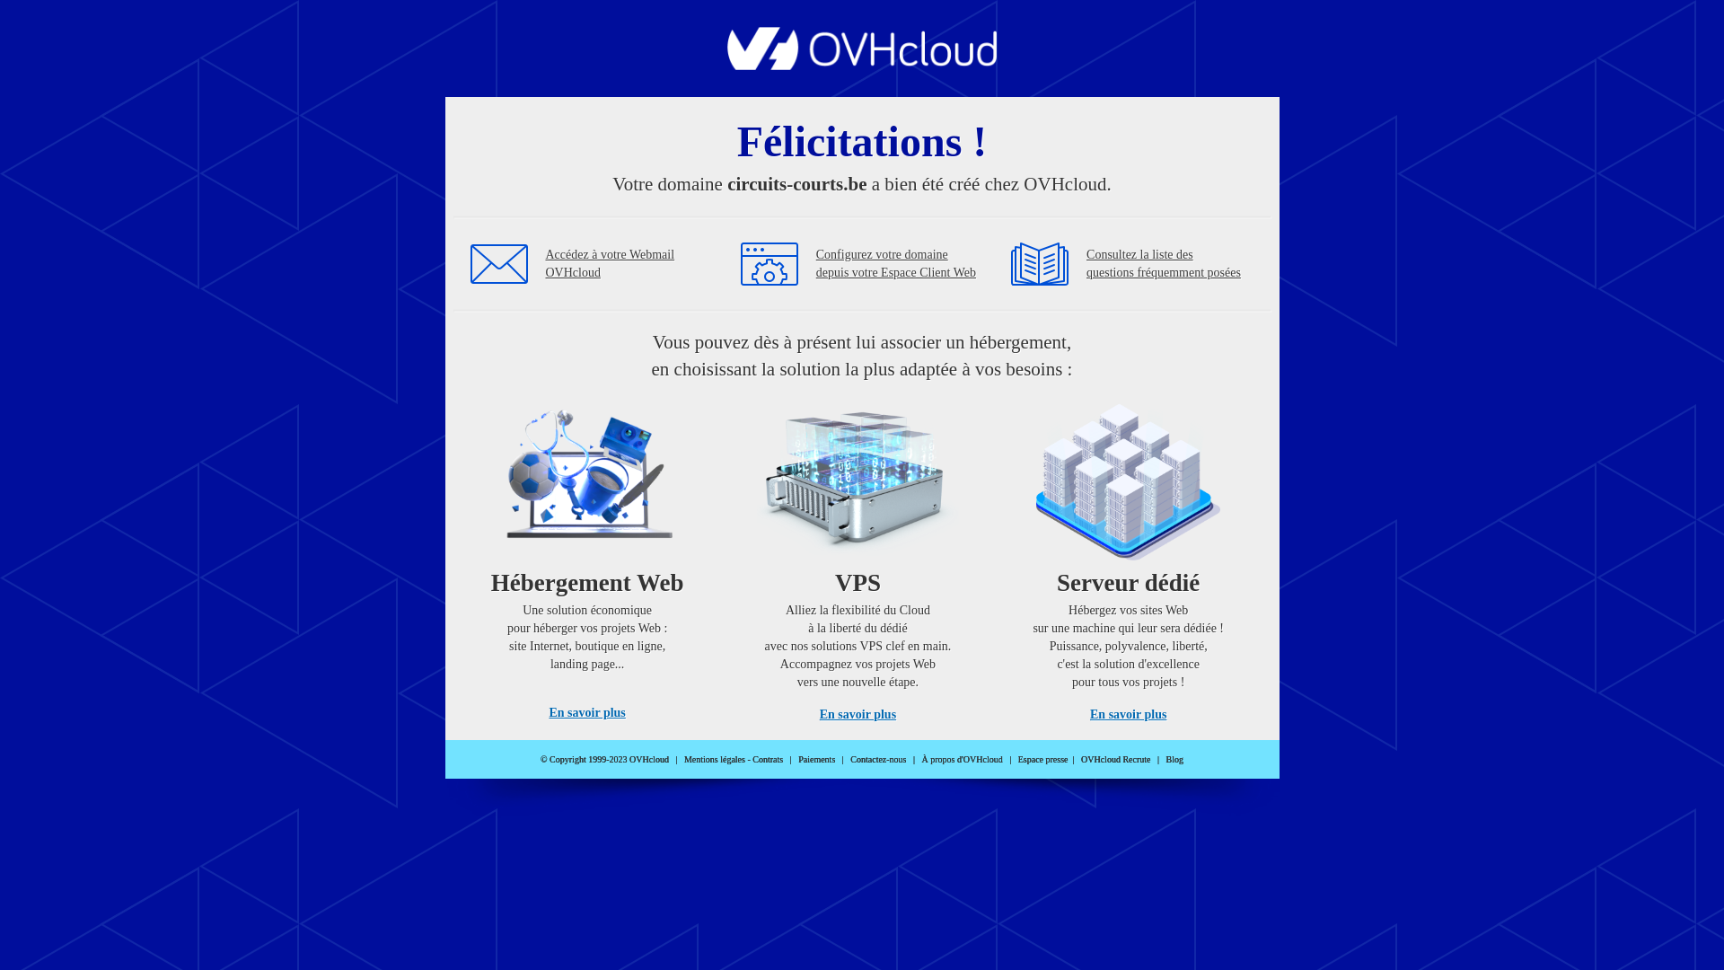  What do you see at coordinates (858, 715) in the screenshot?
I see `En savoir plus` at bounding box center [858, 715].